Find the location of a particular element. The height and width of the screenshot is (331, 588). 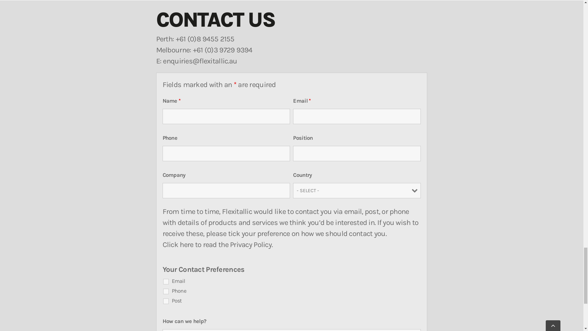

Twitter is located at coordinates (551, 6).